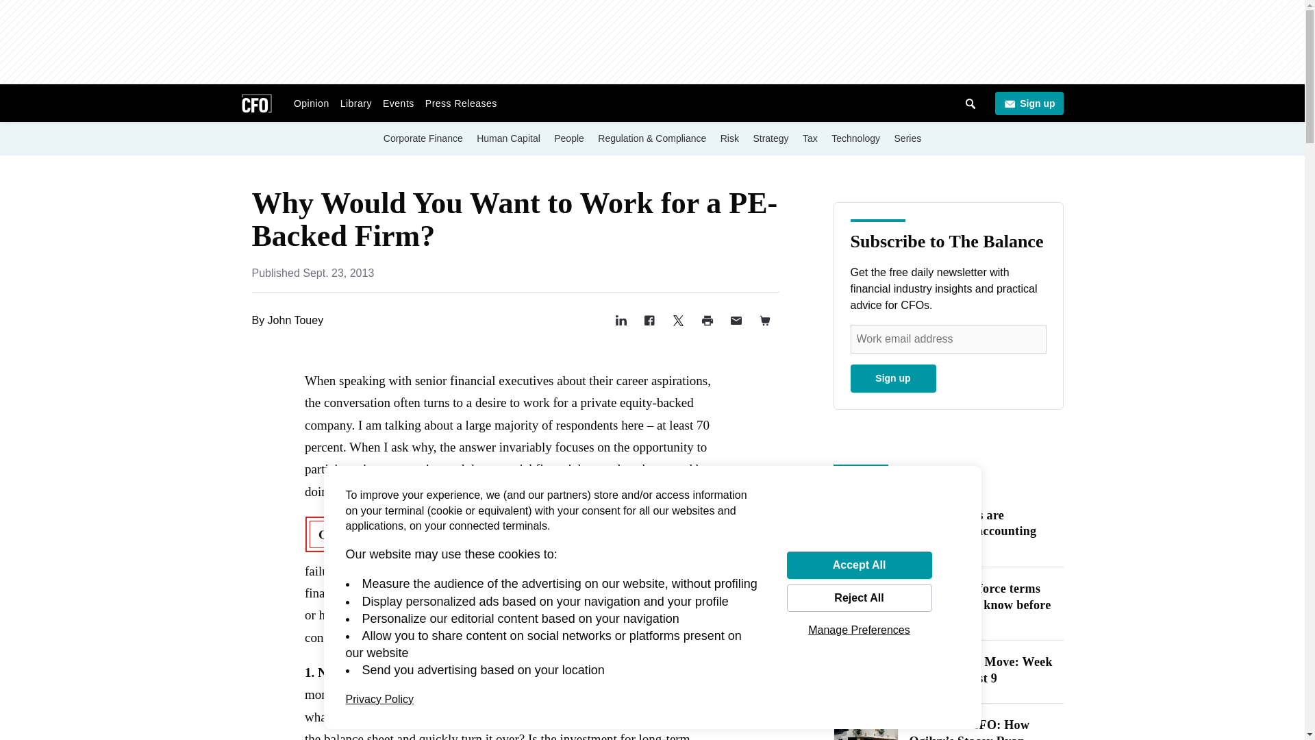 This screenshot has height=740, width=1315. Describe the element at coordinates (460, 103) in the screenshot. I see `Press Releases` at that location.